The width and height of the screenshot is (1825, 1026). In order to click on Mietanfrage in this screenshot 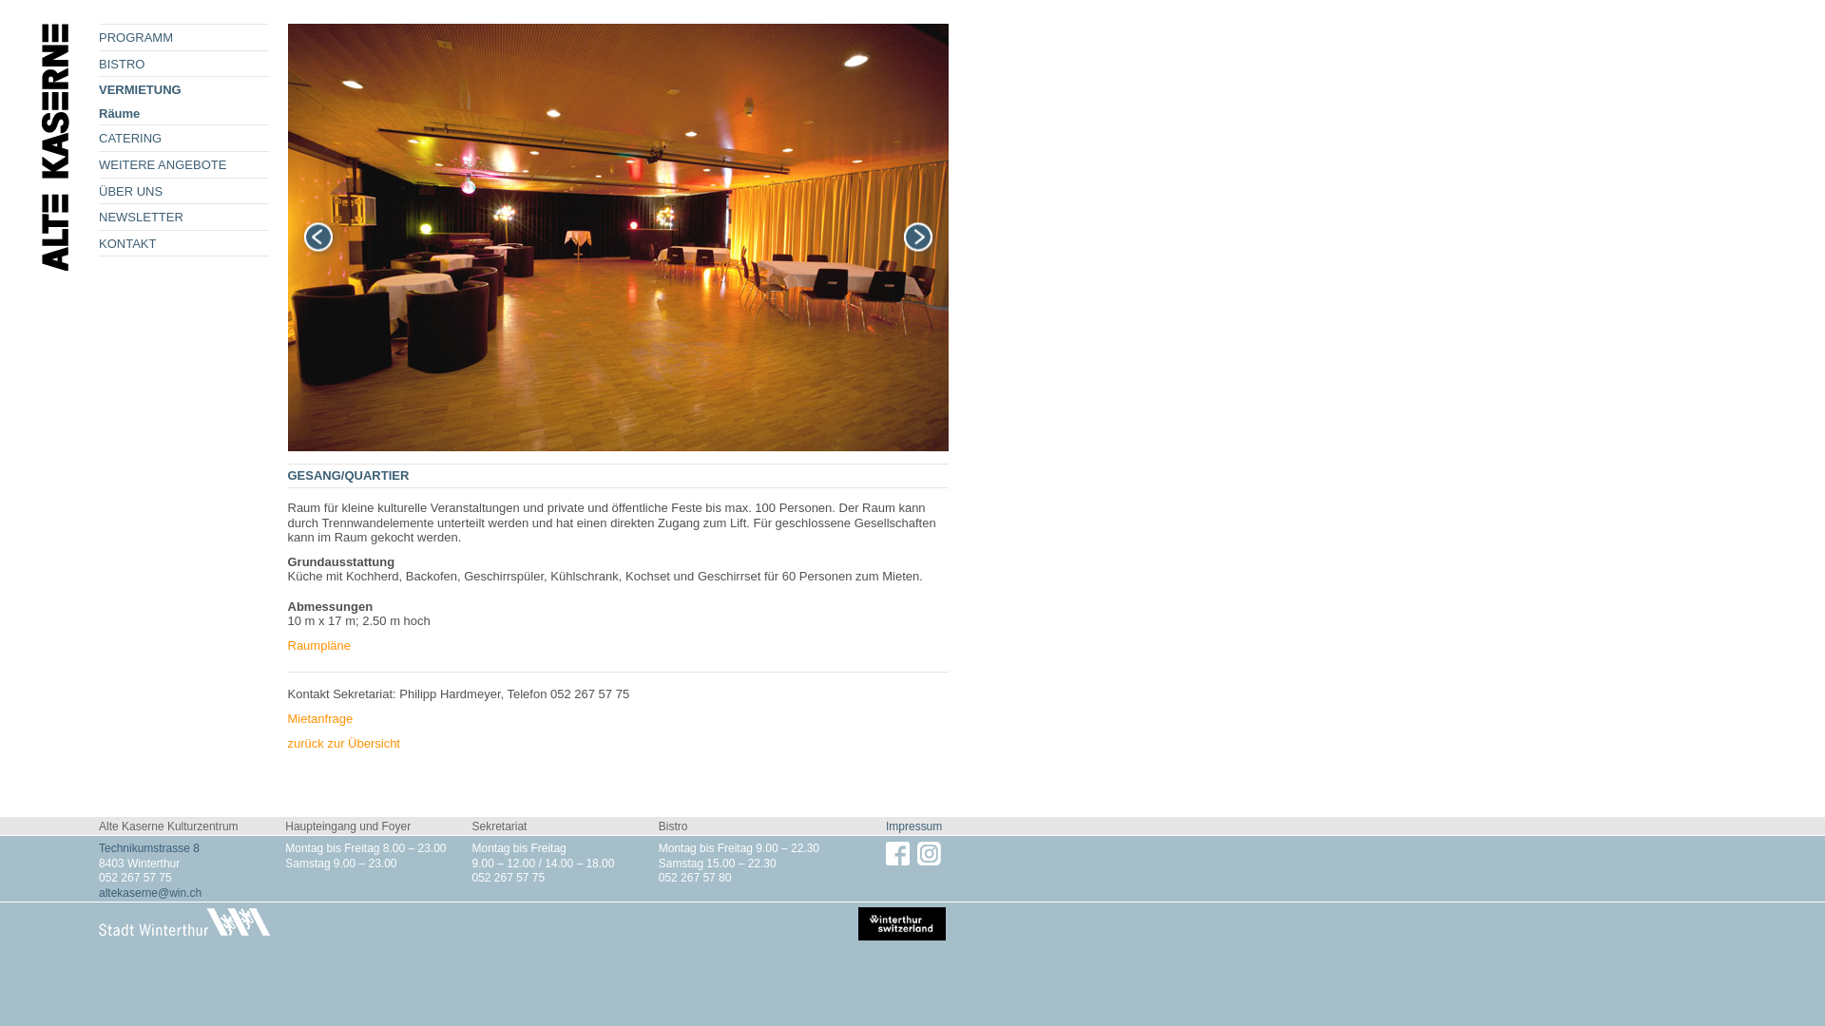, I will do `click(319, 718)`.